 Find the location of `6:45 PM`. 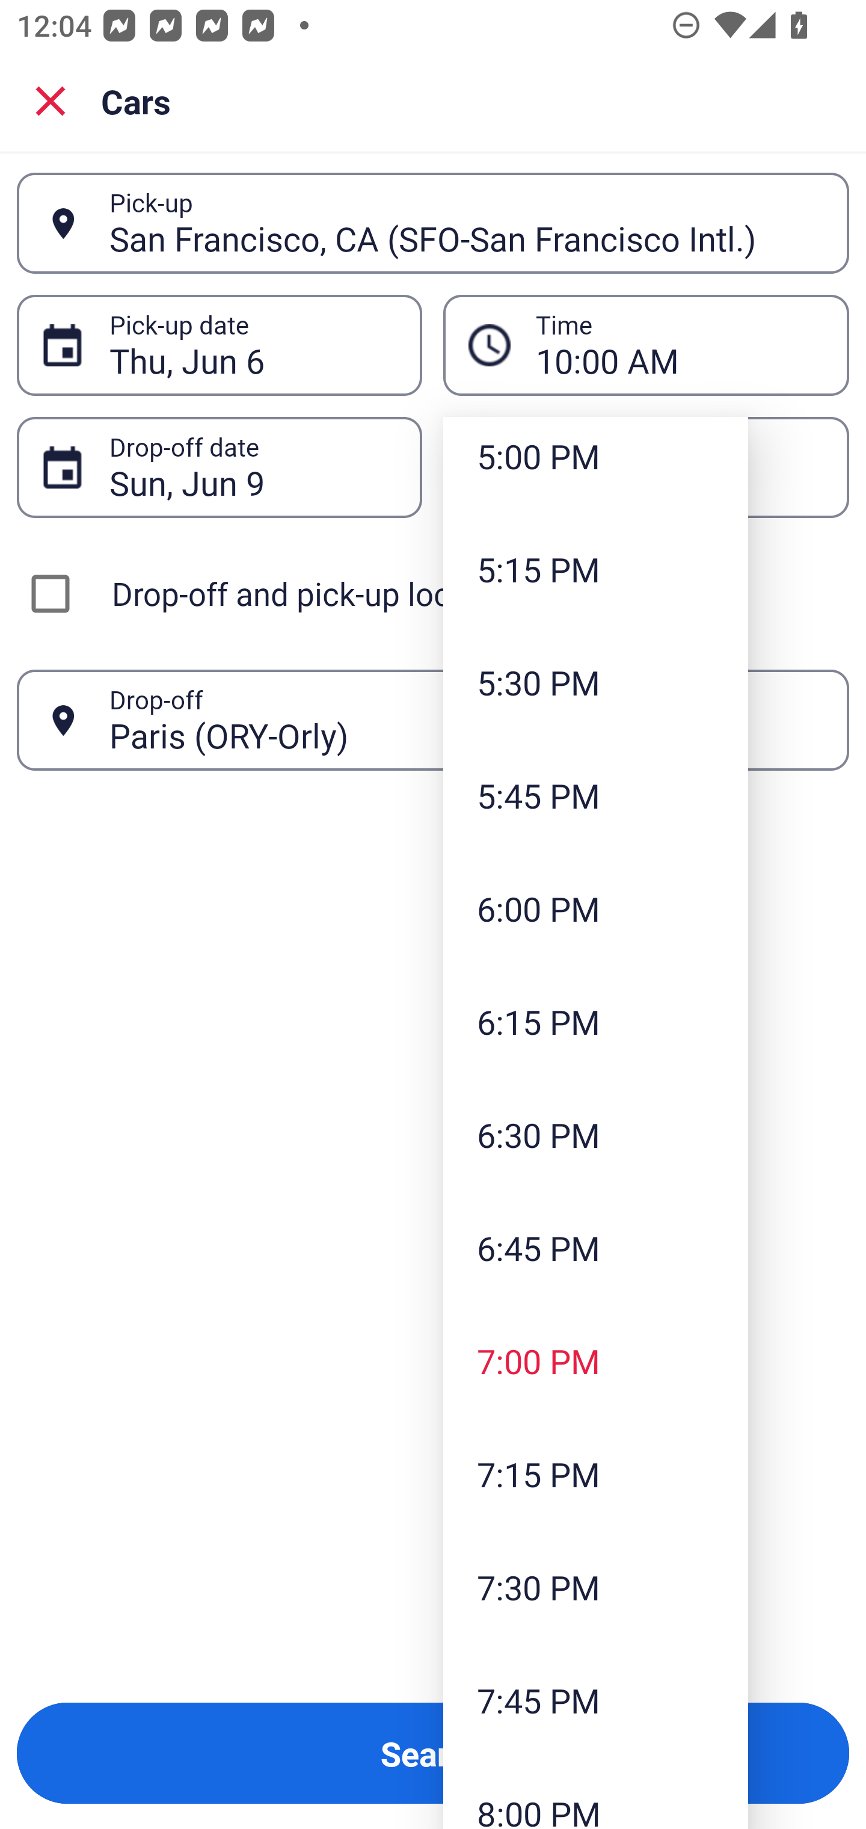

6:45 PM is located at coordinates (595, 1247).